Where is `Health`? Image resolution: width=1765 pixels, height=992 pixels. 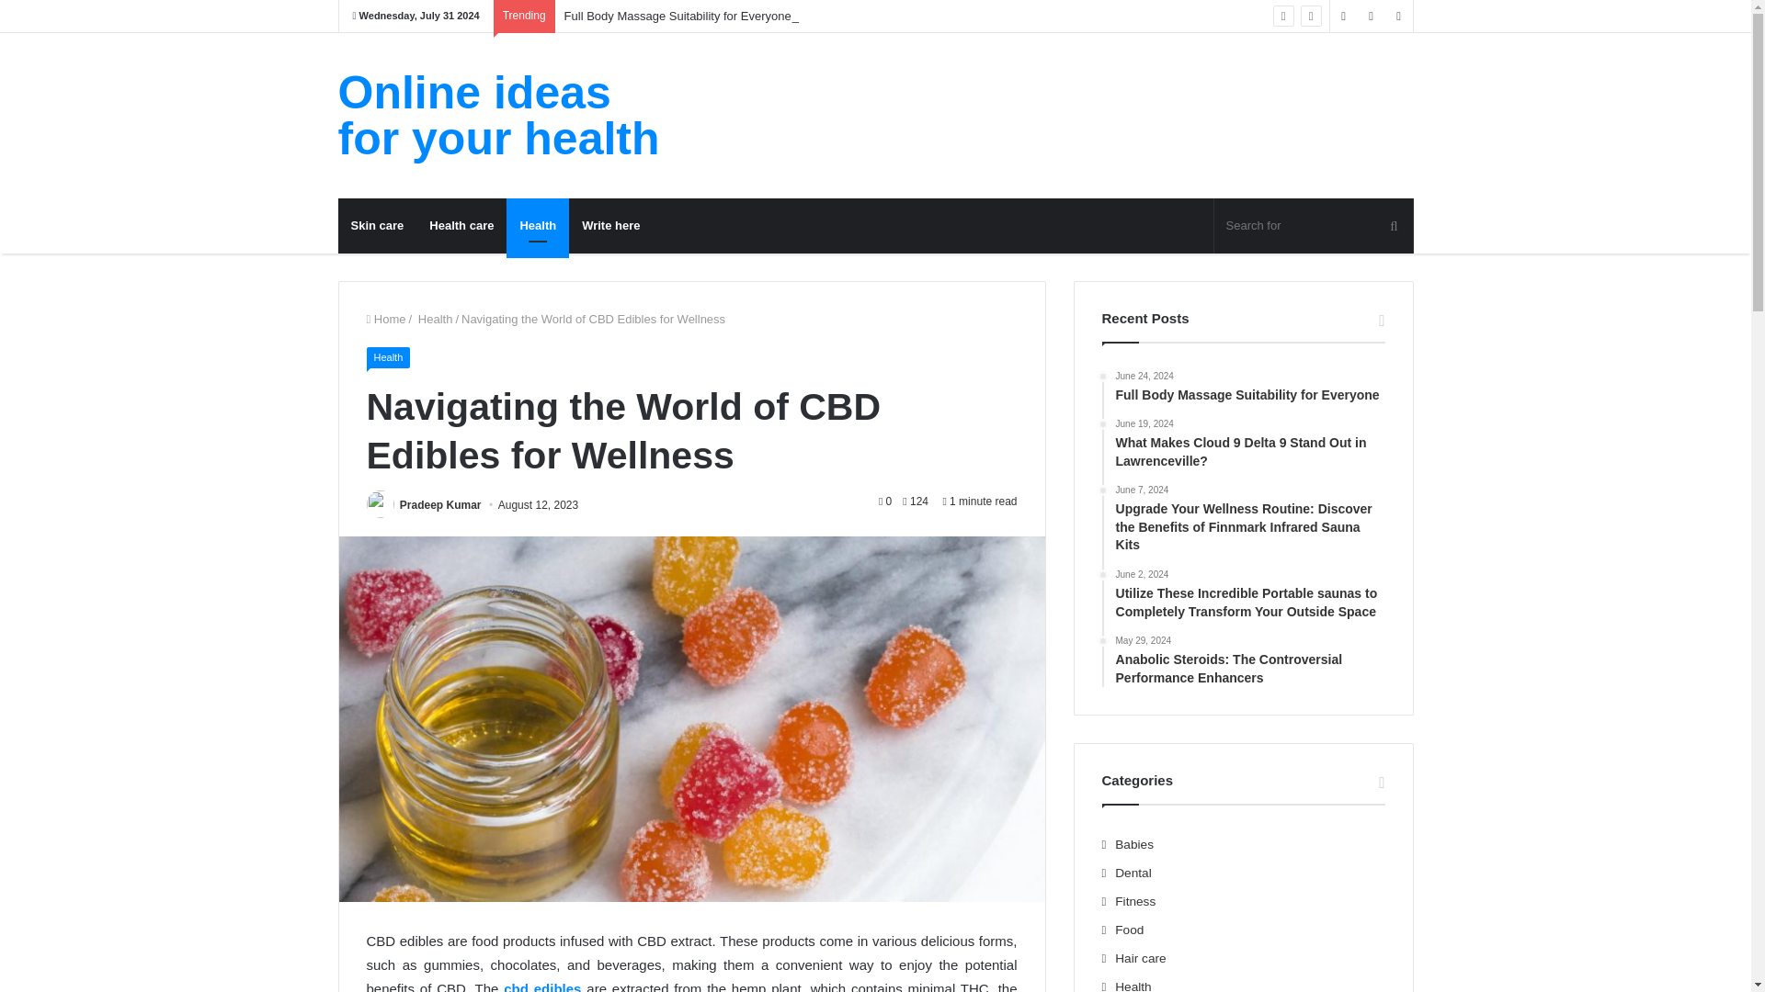
Health is located at coordinates (537, 226).